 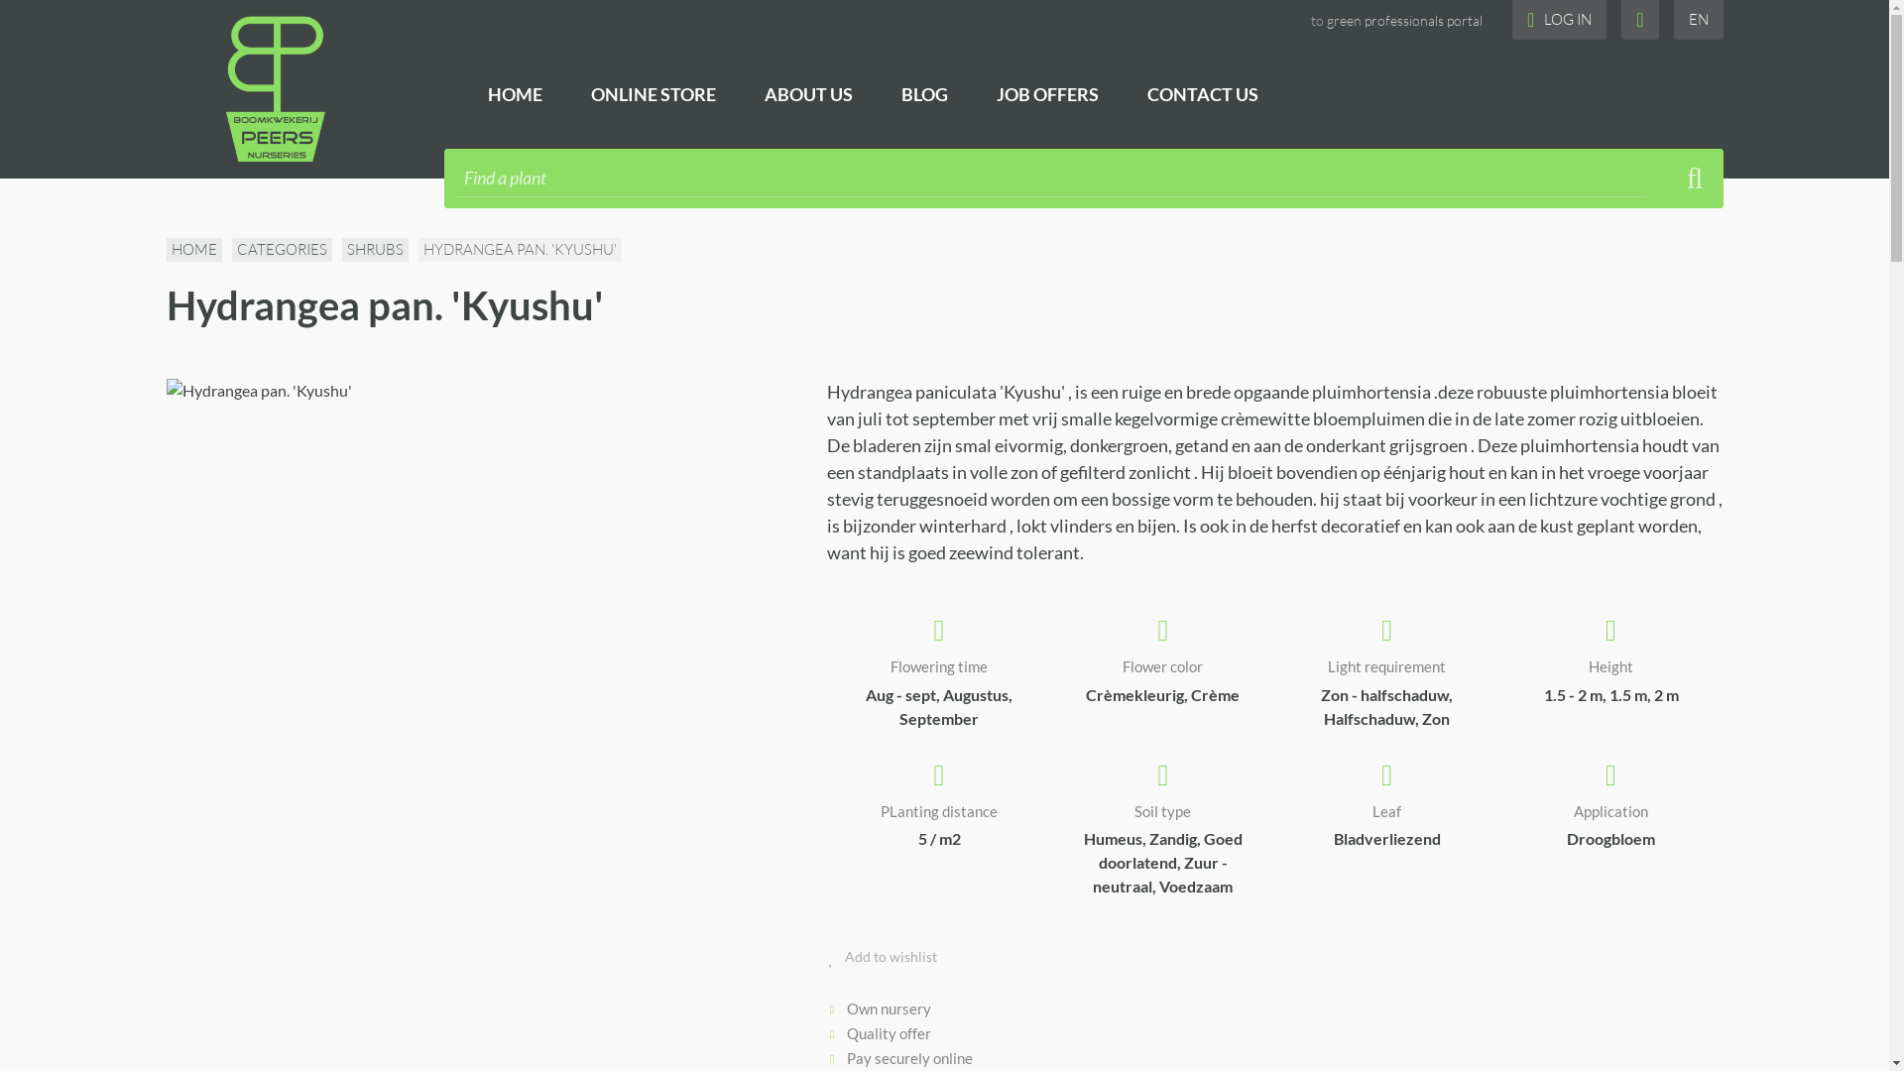 What do you see at coordinates (194, 250) in the screenshot?
I see `HOME` at bounding box center [194, 250].